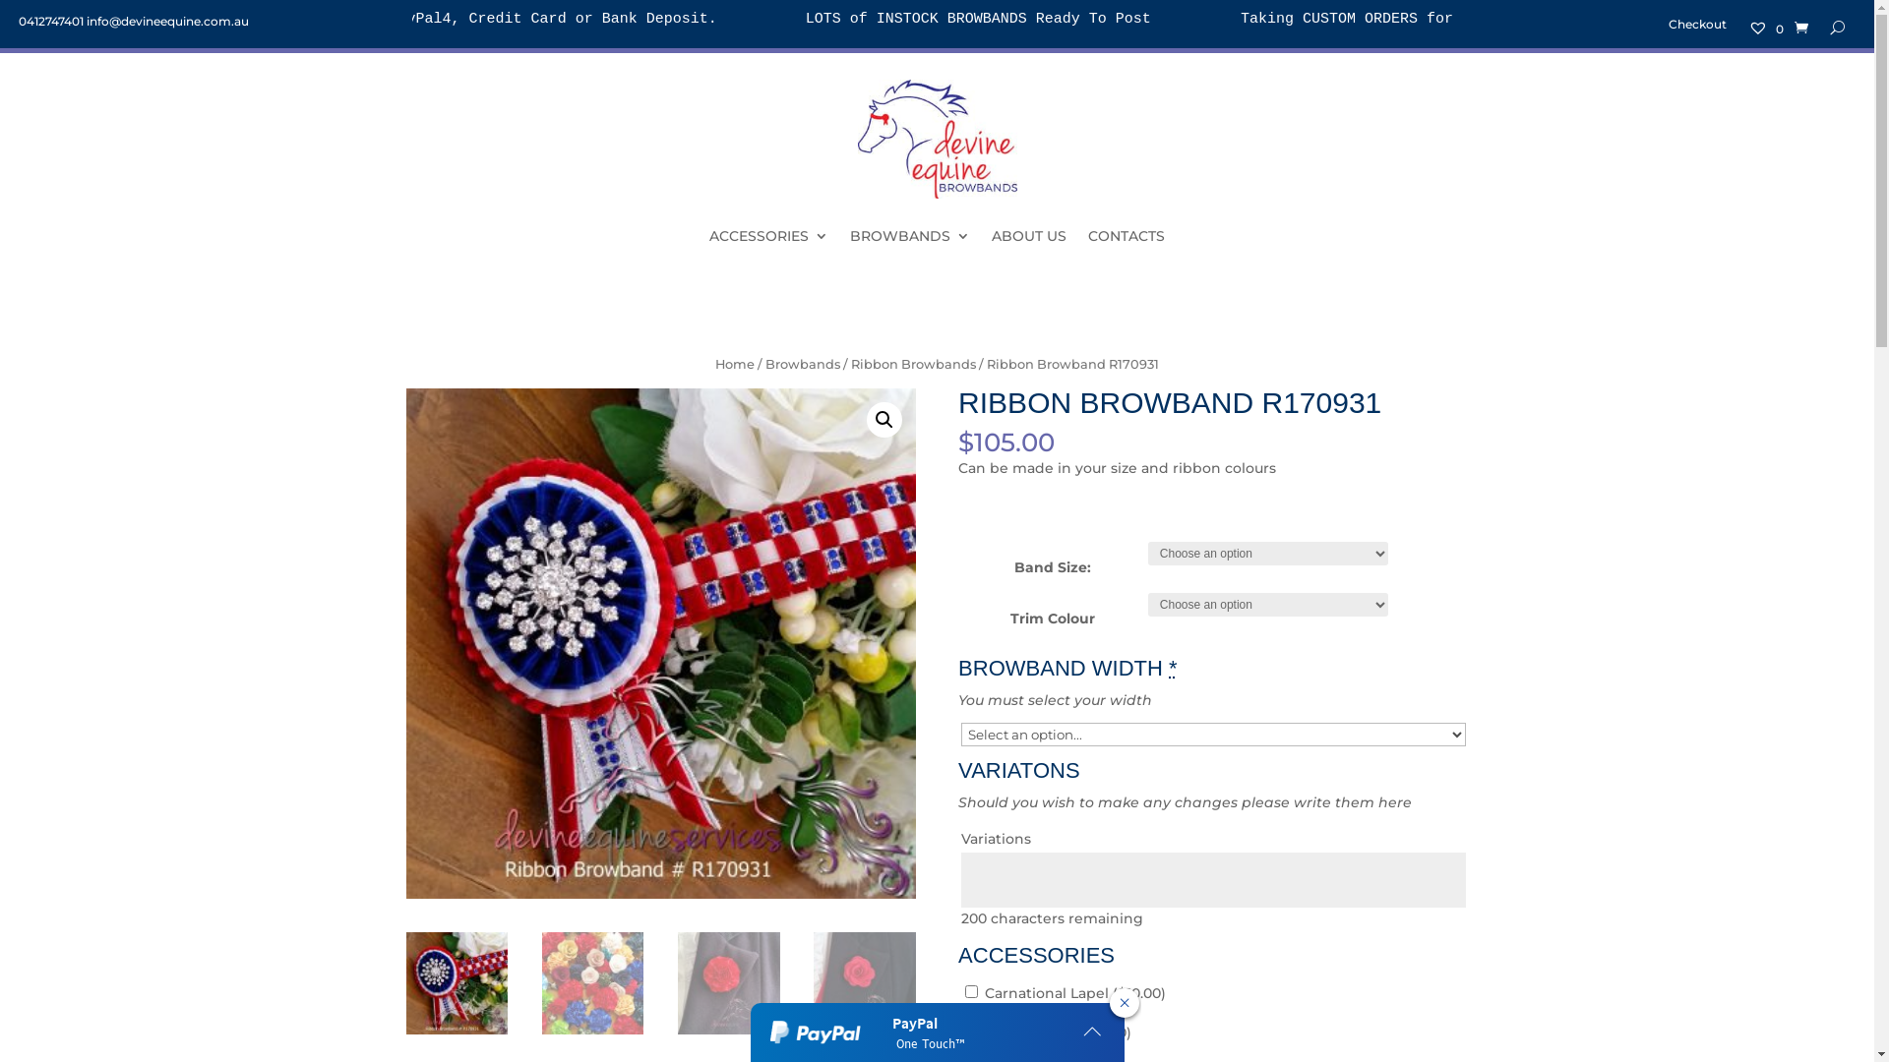 Image resolution: width=1889 pixels, height=1062 pixels. What do you see at coordinates (1766, 31) in the screenshot?
I see `0` at bounding box center [1766, 31].